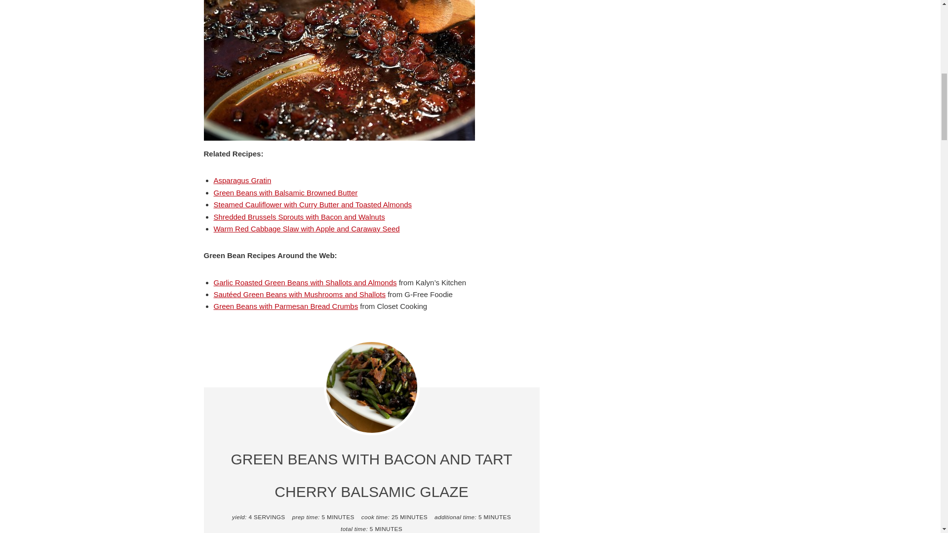 The image size is (948, 533). Describe the element at coordinates (285, 306) in the screenshot. I see `Green Beans with Parmesan Bread Crumbs` at that location.